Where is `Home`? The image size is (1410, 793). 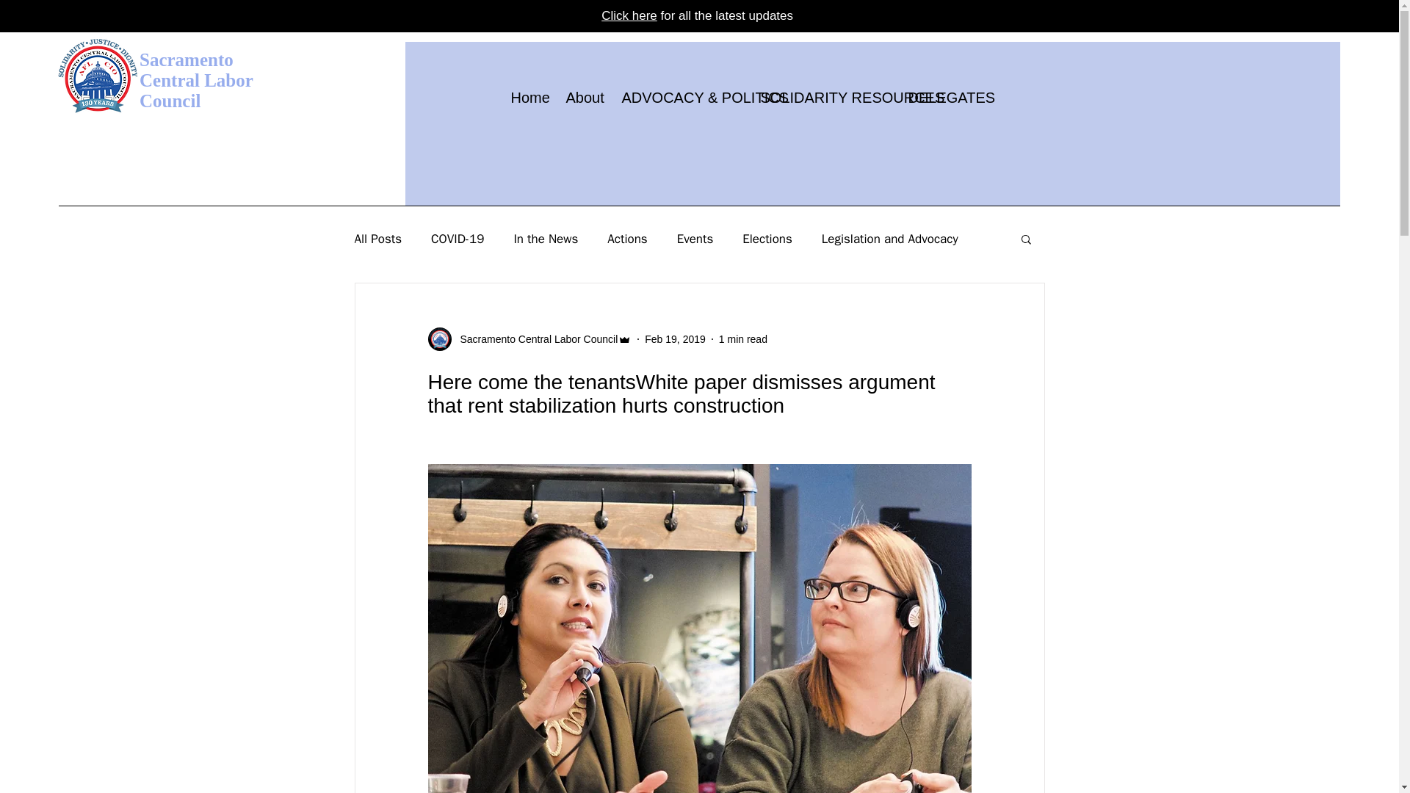
Home is located at coordinates (526, 97).